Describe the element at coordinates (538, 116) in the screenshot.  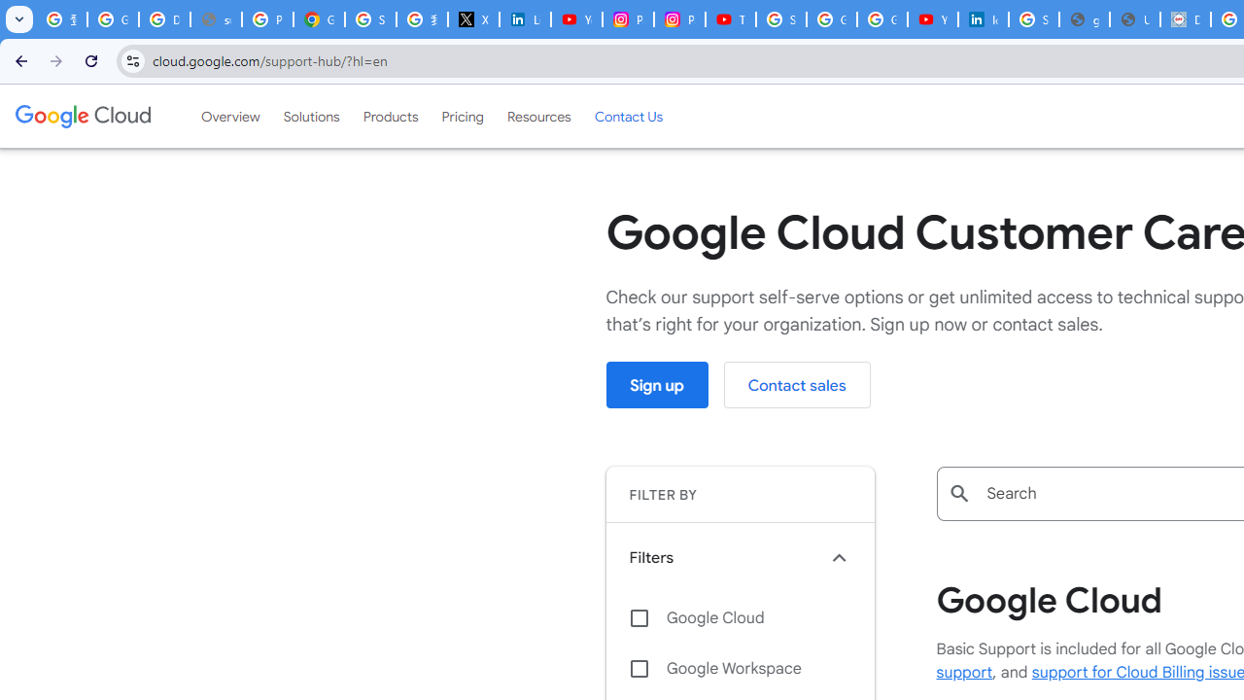
I see `Resources` at that location.